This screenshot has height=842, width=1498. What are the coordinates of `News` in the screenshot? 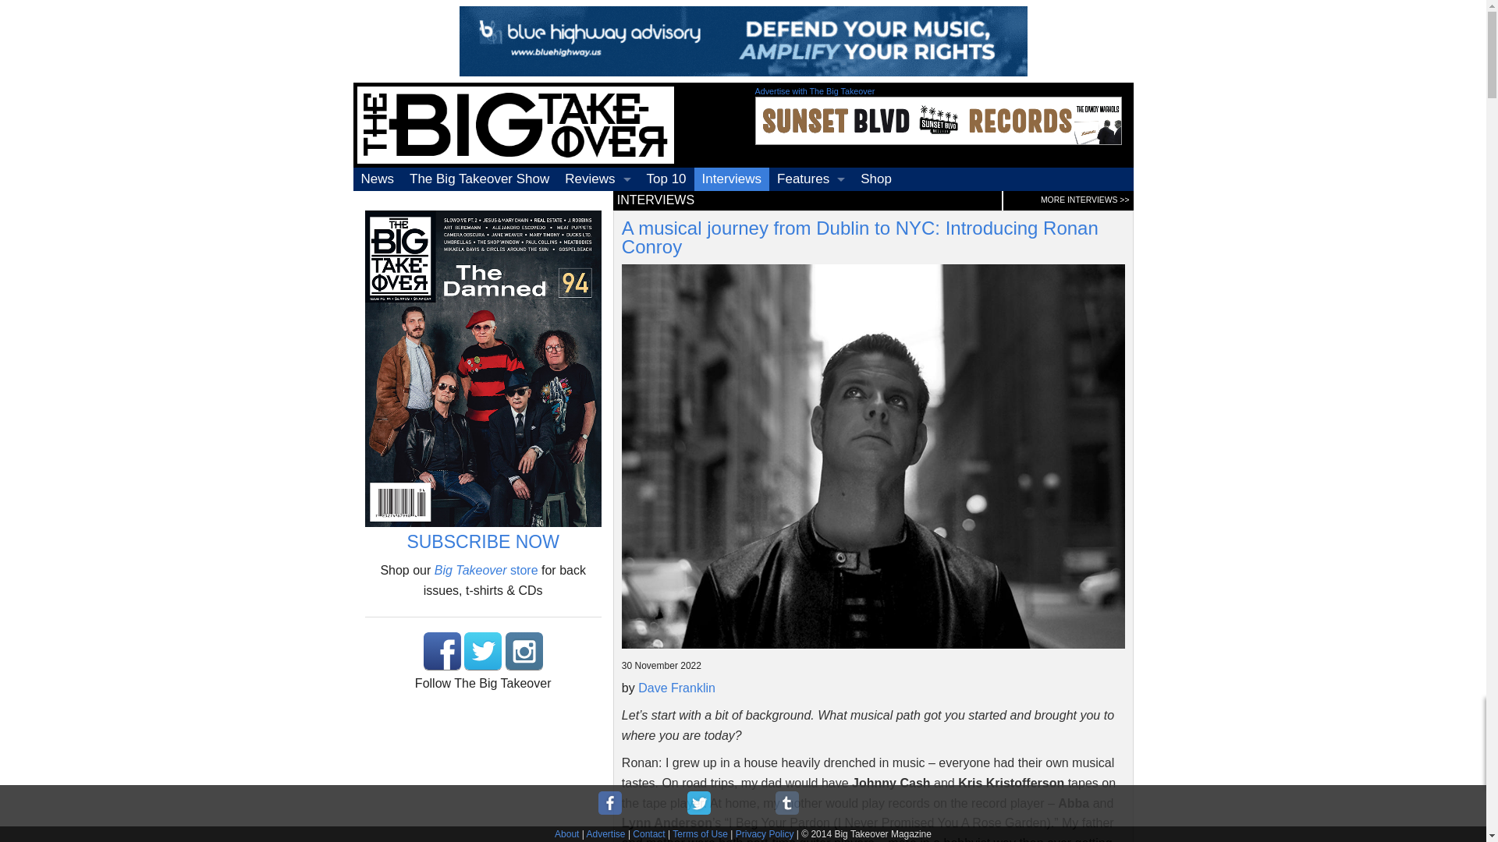 It's located at (376, 179).